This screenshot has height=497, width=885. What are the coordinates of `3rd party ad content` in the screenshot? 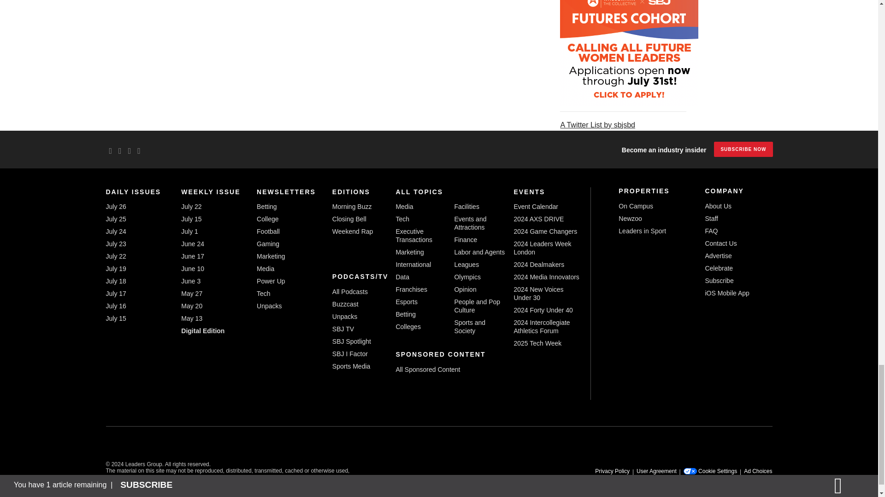 It's located at (629, 53).